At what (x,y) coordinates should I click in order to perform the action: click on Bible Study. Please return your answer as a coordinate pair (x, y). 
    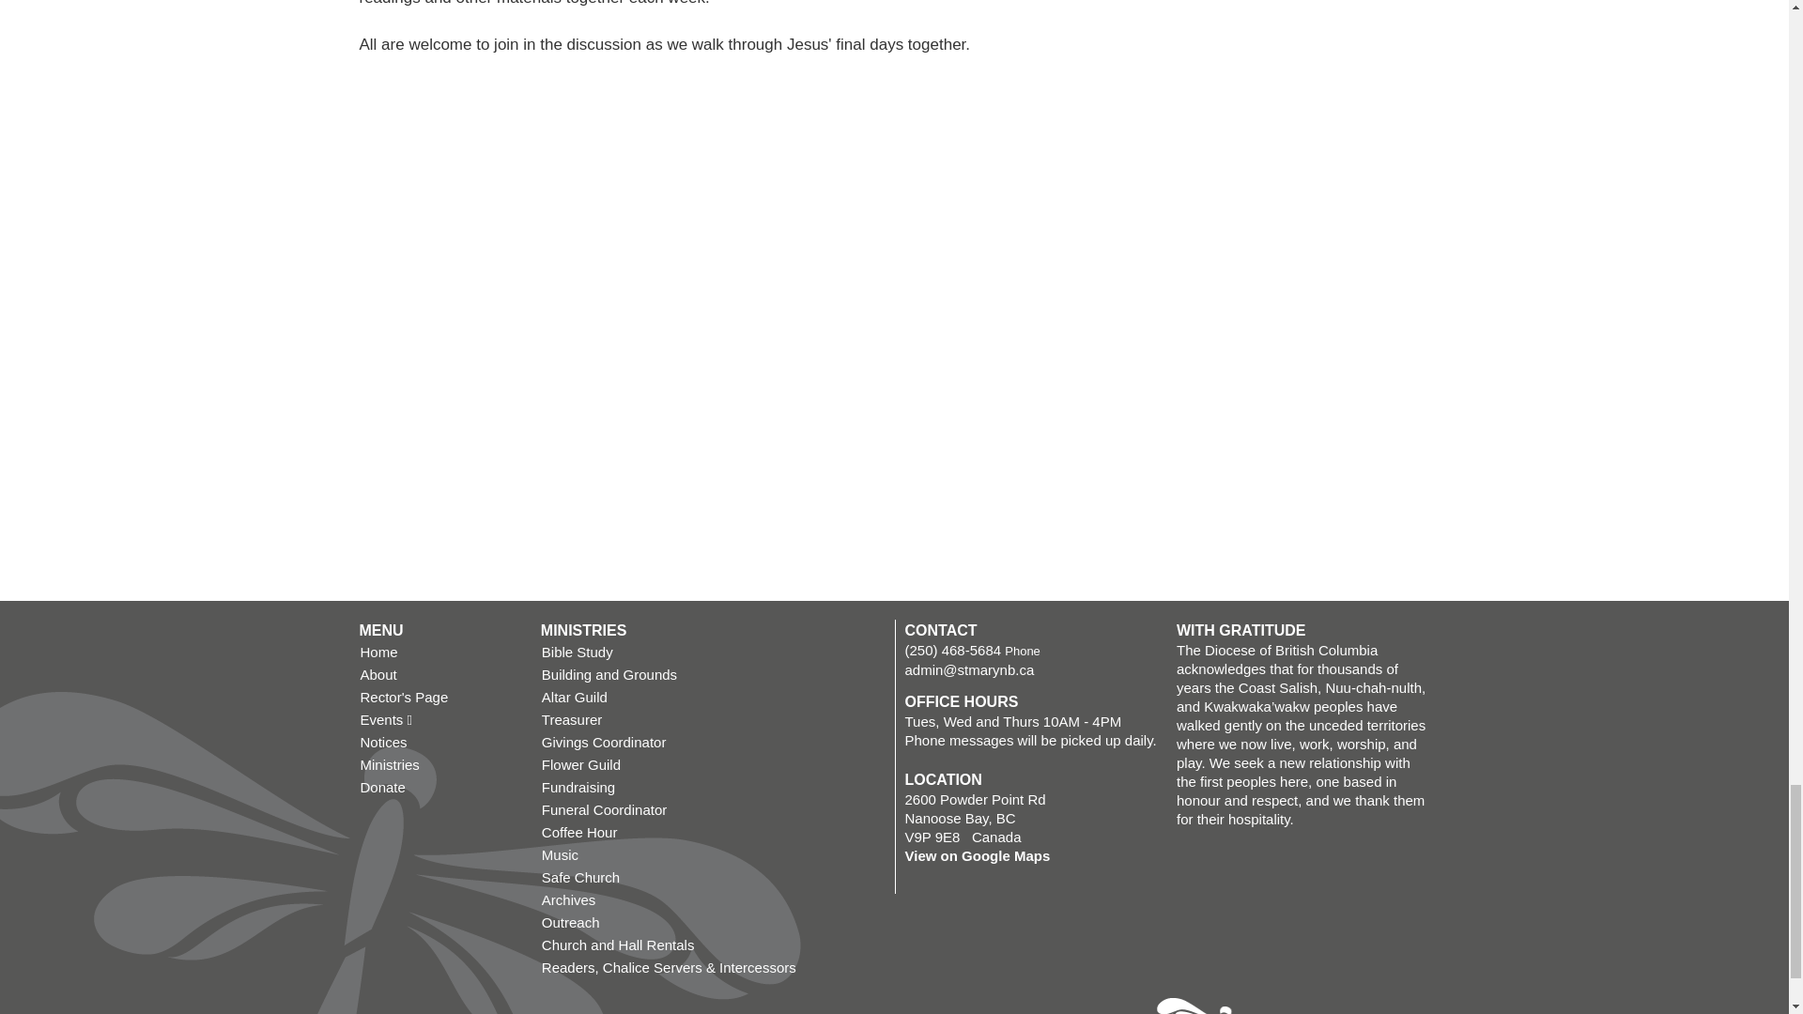
    Looking at the image, I should click on (713, 652).